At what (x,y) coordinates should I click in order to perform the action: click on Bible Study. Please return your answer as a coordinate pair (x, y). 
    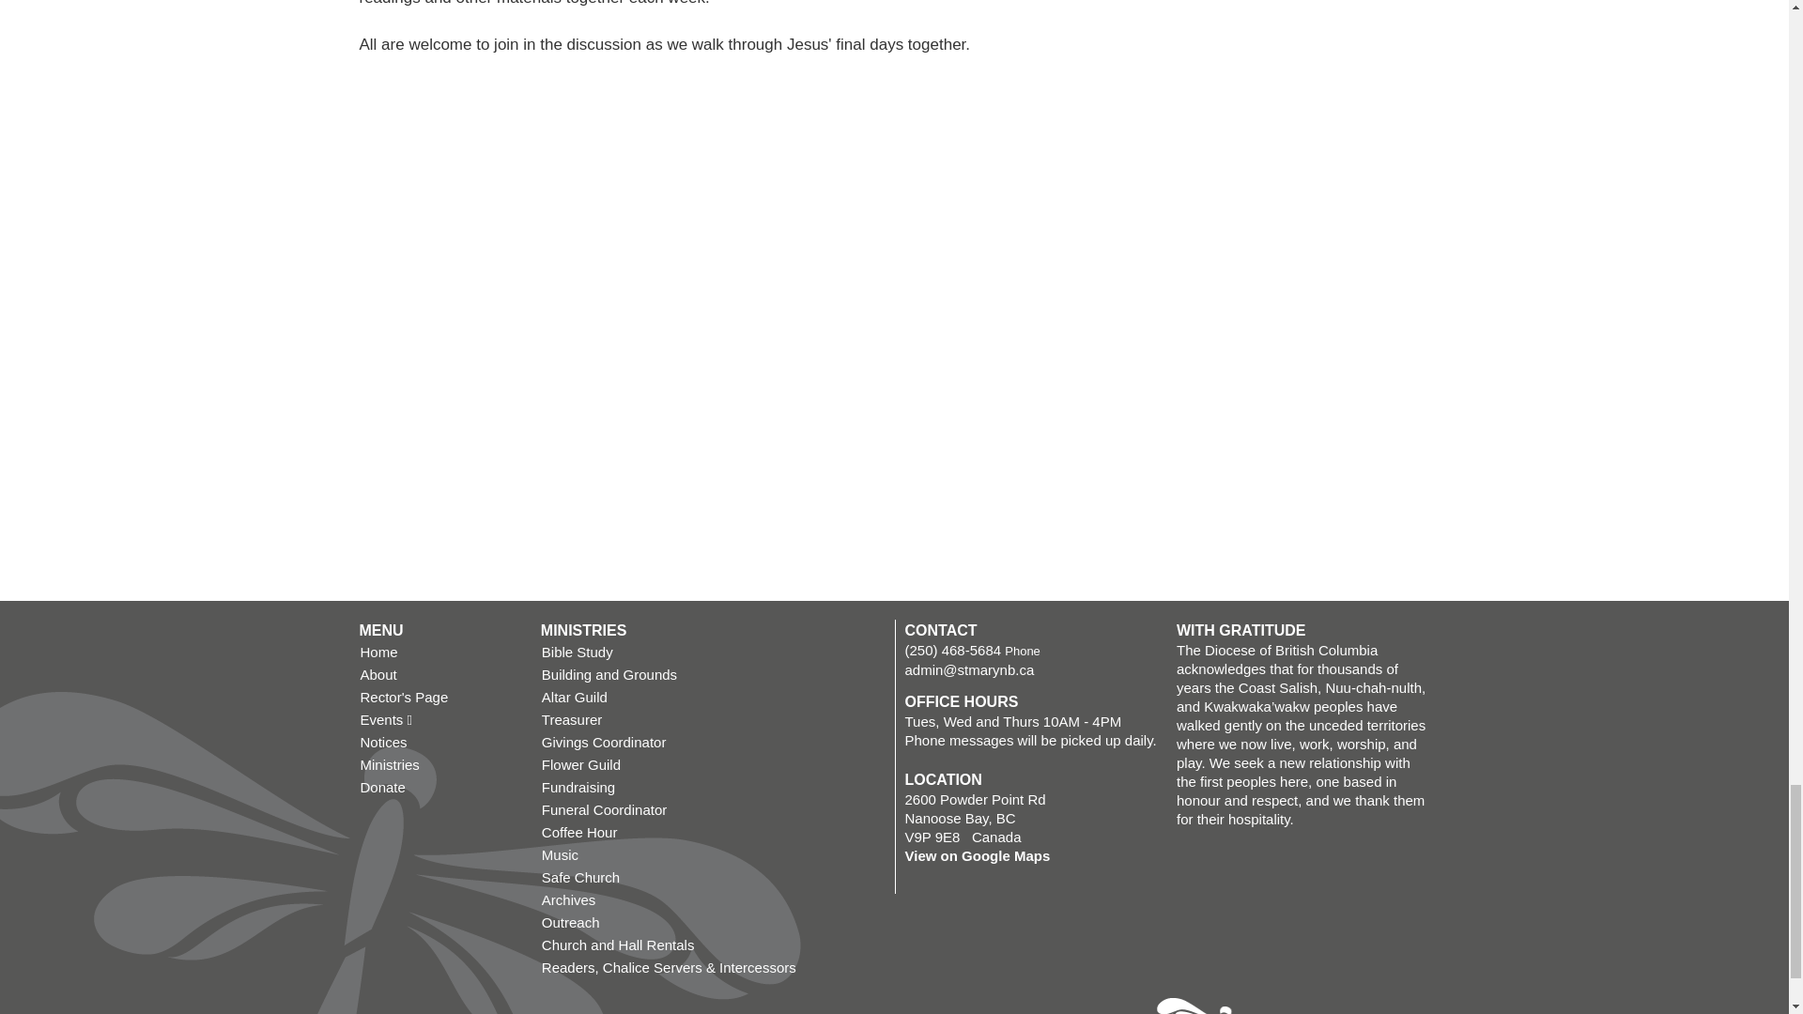
    Looking at the image, I should click on (713, 652).